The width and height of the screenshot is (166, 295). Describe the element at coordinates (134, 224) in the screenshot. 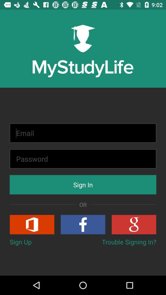

I see `sign in with google` at that location.